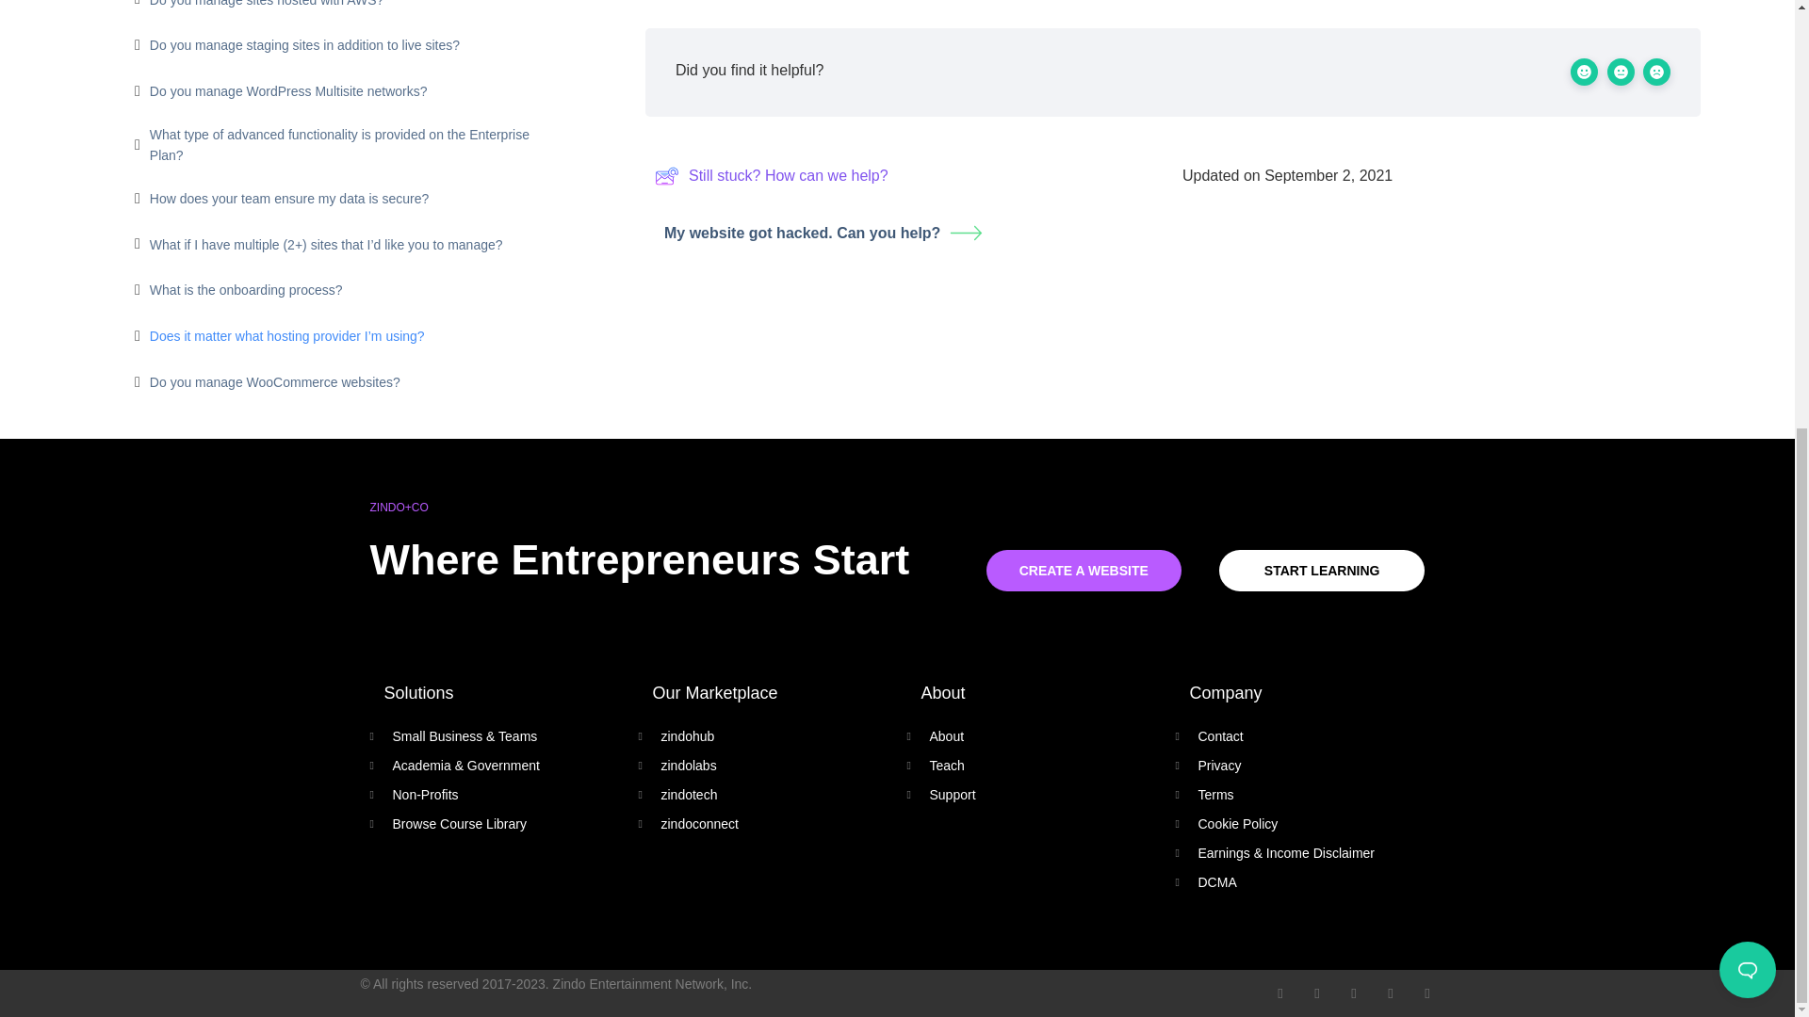  What do you see at coordinates (304, 45) in the screenshot?
I see `Do you manage staging sites in addition to live sites?` at bounding box center [304, 45].